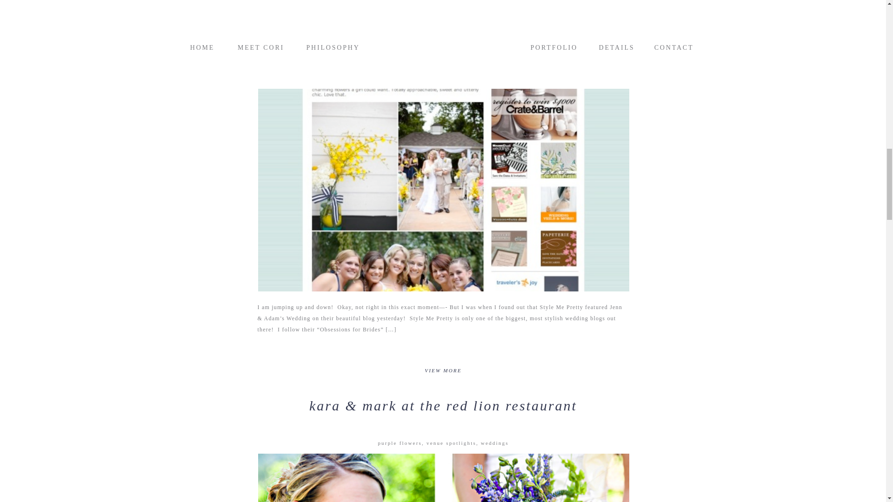 The width and height of the screenshot is (893, 502). Describe the element at coordinates (451, 443) in the screenshot. I see `venue spotlights` at that location.